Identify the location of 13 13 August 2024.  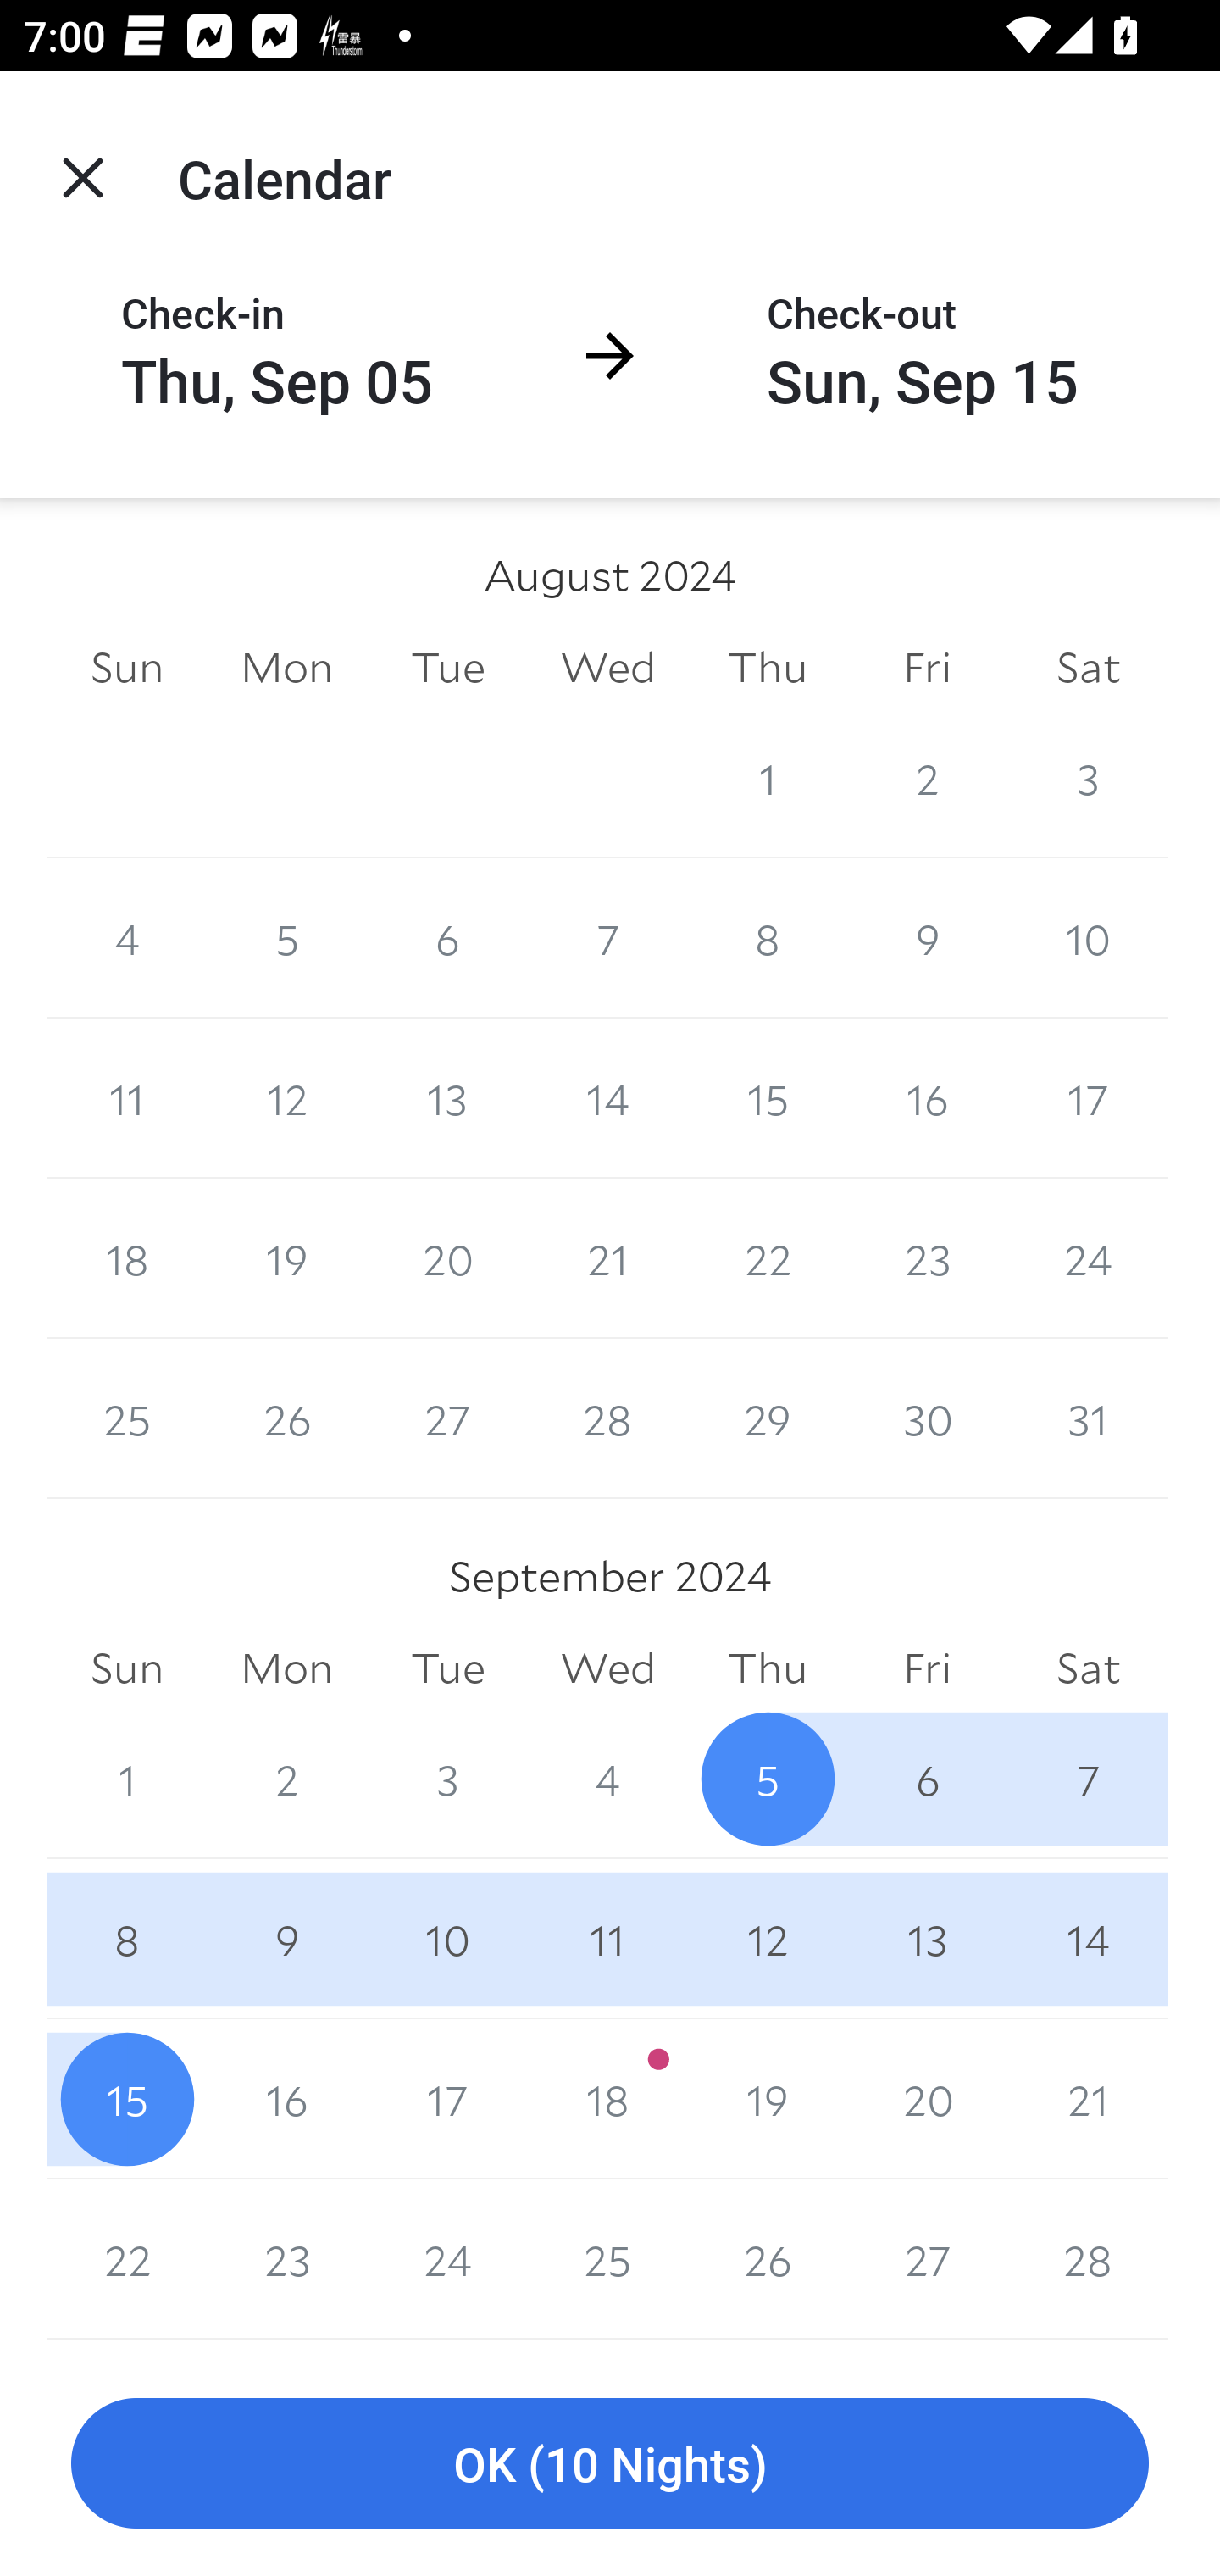
(447, 1098).